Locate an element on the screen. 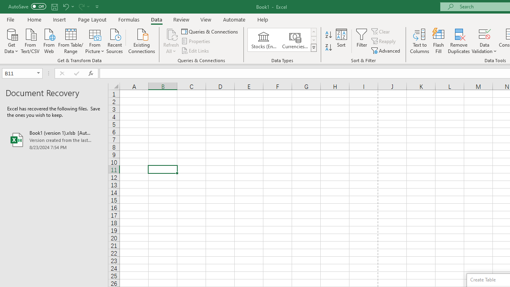 The image size is (510, 287). View is located at coordinates (206, 19).